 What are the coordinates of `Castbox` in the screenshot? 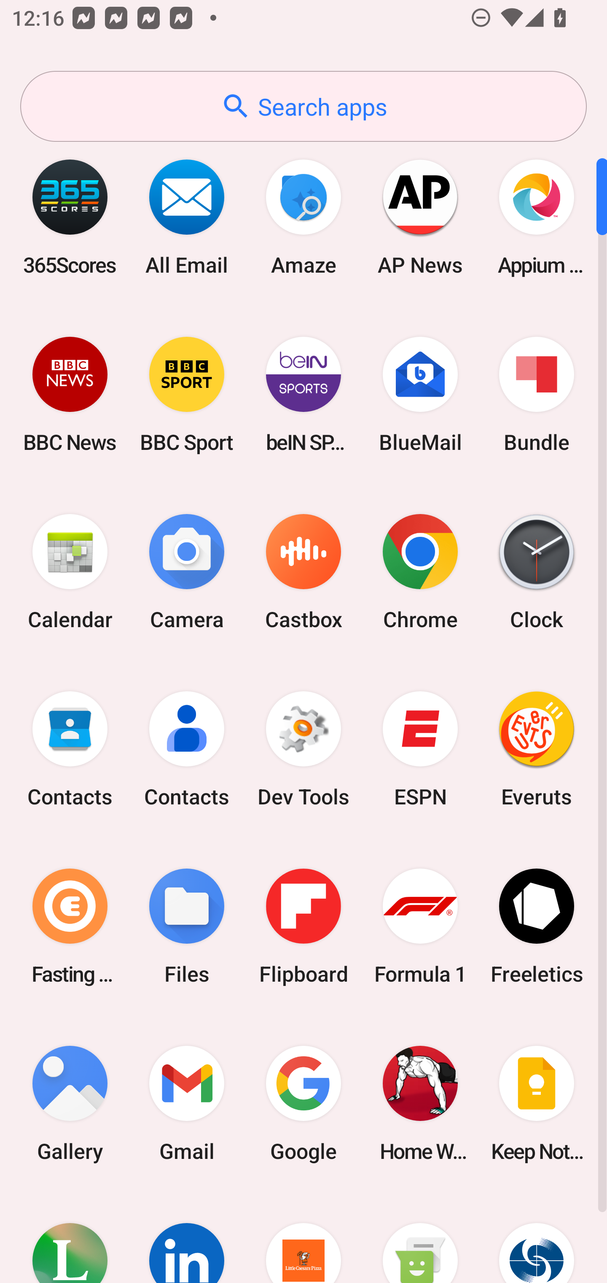 It's located at (303, 572).